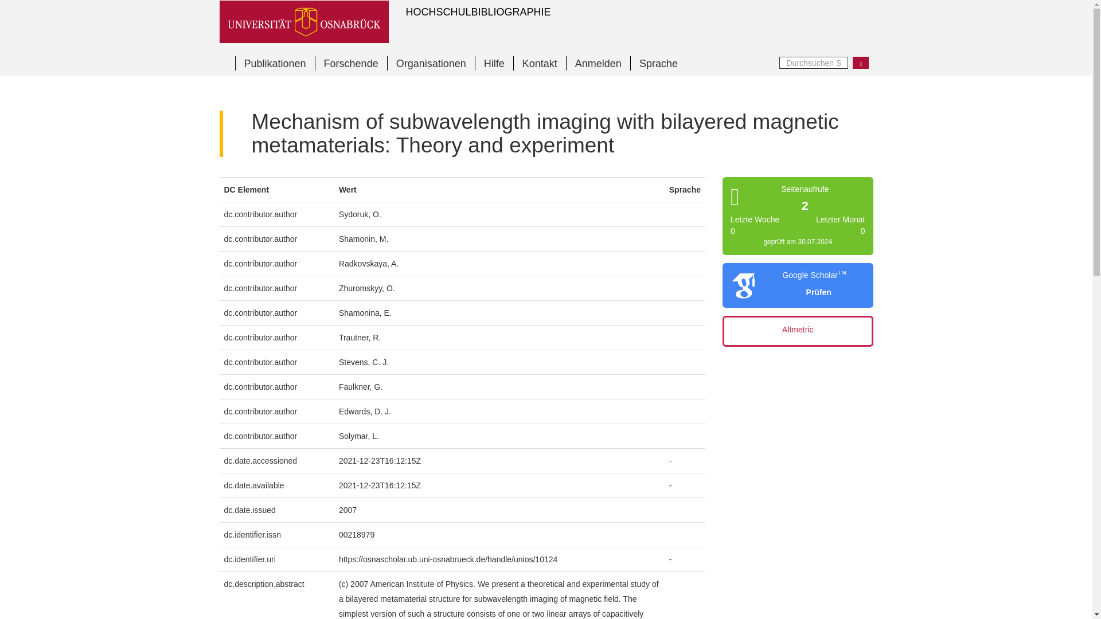 This screenshot has height=619, width=1101. I want to click on Suchen Sie den Datensatz bei Google Scholar, so click(814, 292).